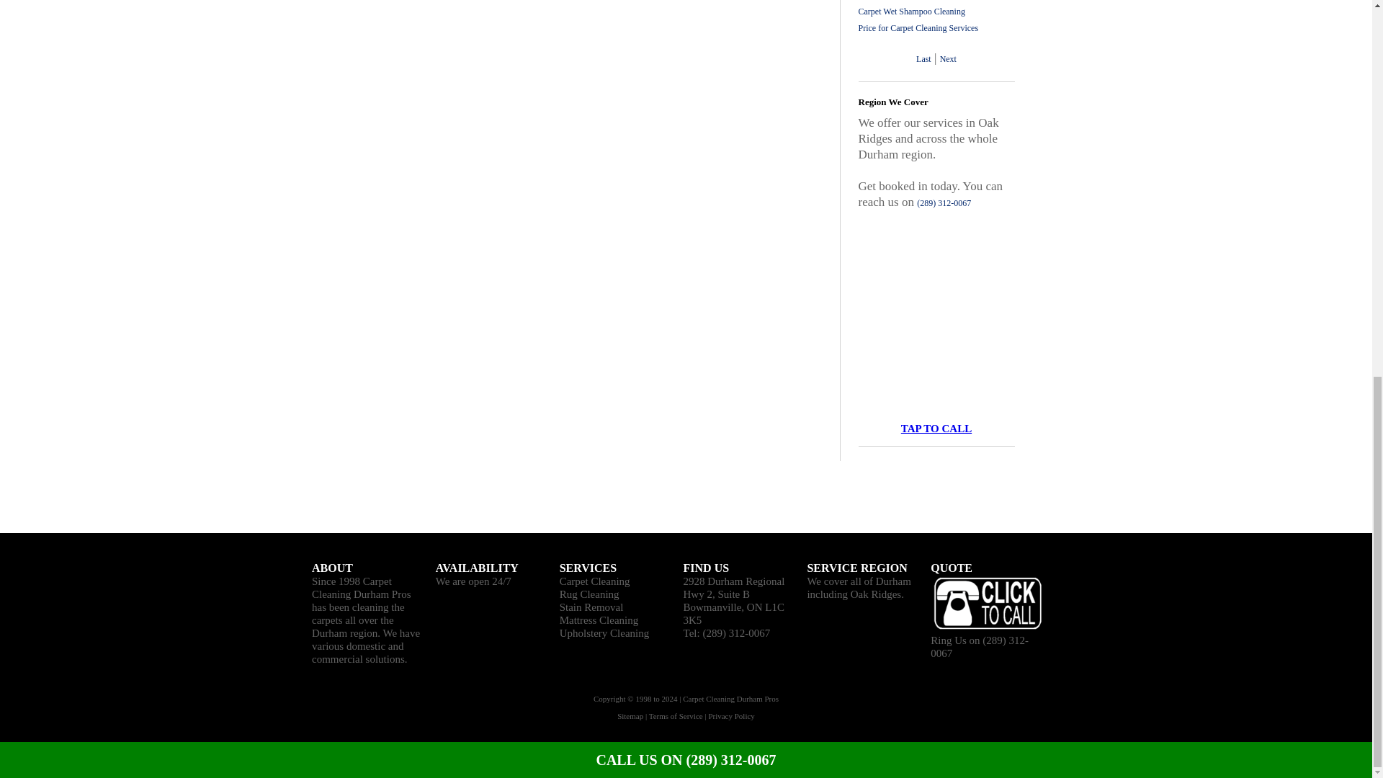  Describe the element at coordinates (912, 11) in the screenshot. I see `Carpet Wet Shampoo Cleaning` at that location.